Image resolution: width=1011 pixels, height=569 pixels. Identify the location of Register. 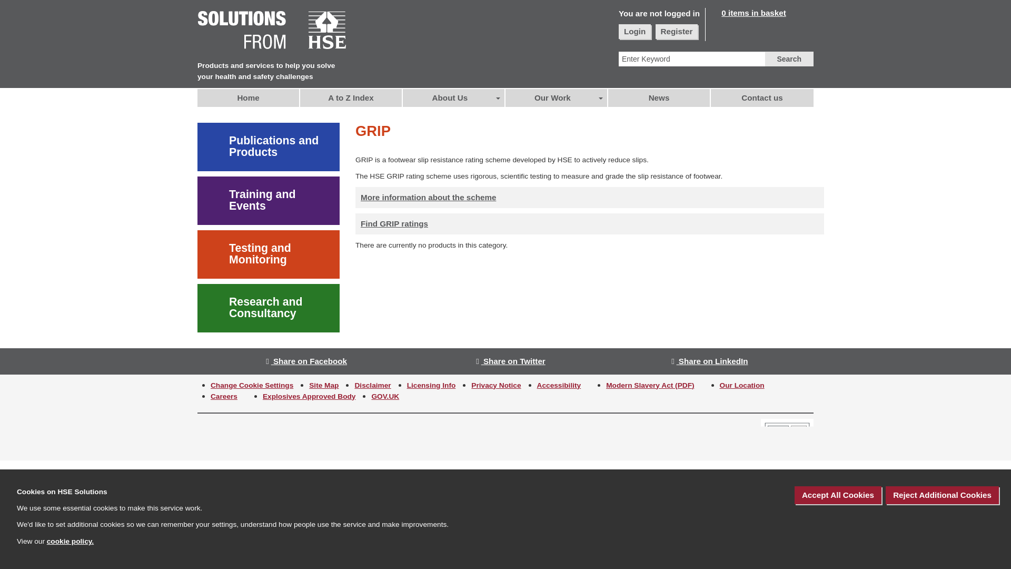
(677, 32).